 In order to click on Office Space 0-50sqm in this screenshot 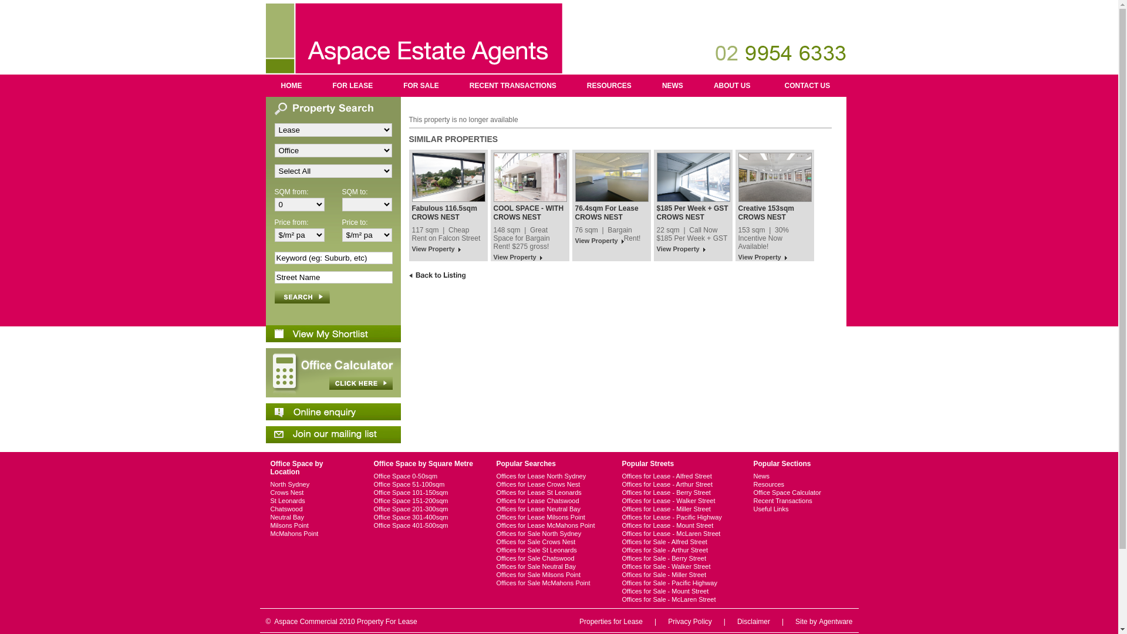, I will do `click(425, 476)`.